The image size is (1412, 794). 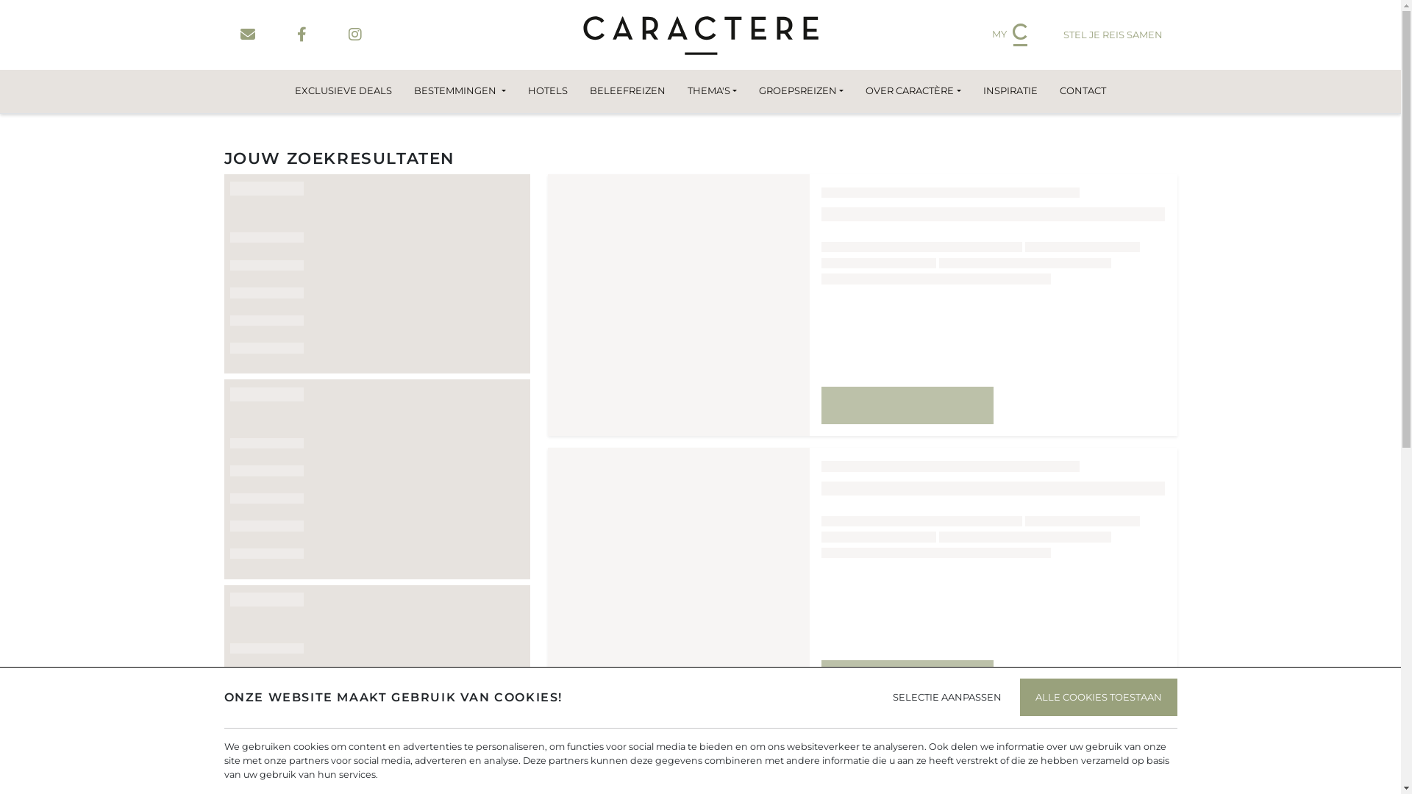 I want to click on SELECTIE AANPASSEN, so click(x=946, y=697).